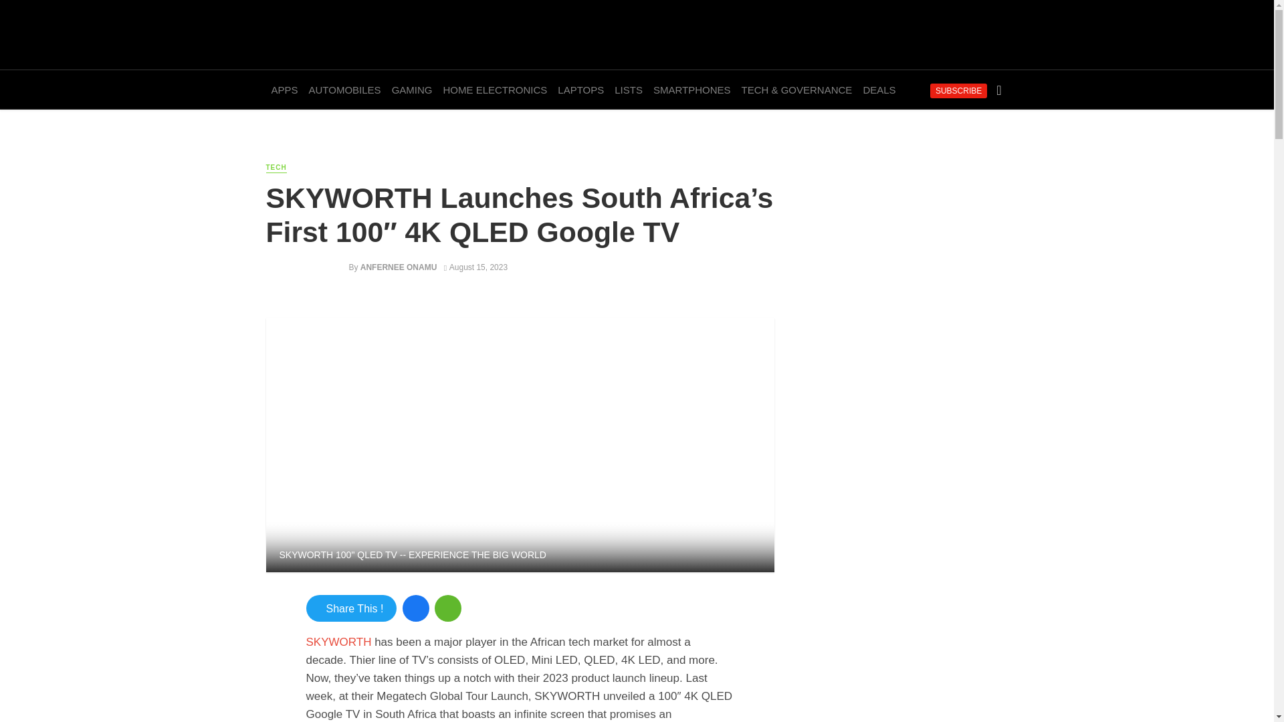 The width and height of the screenshot is (1284, 722). Describe the element at coordinates (475, 267) in the screenshot. I see `August 15, 2023 at 11:58 am` at that location.